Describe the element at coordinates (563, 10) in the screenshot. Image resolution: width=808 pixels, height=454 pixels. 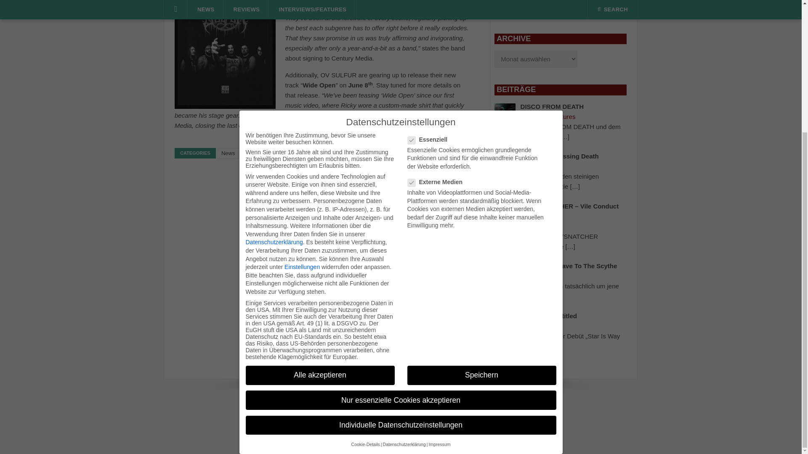
I see `Reviews` at that location.